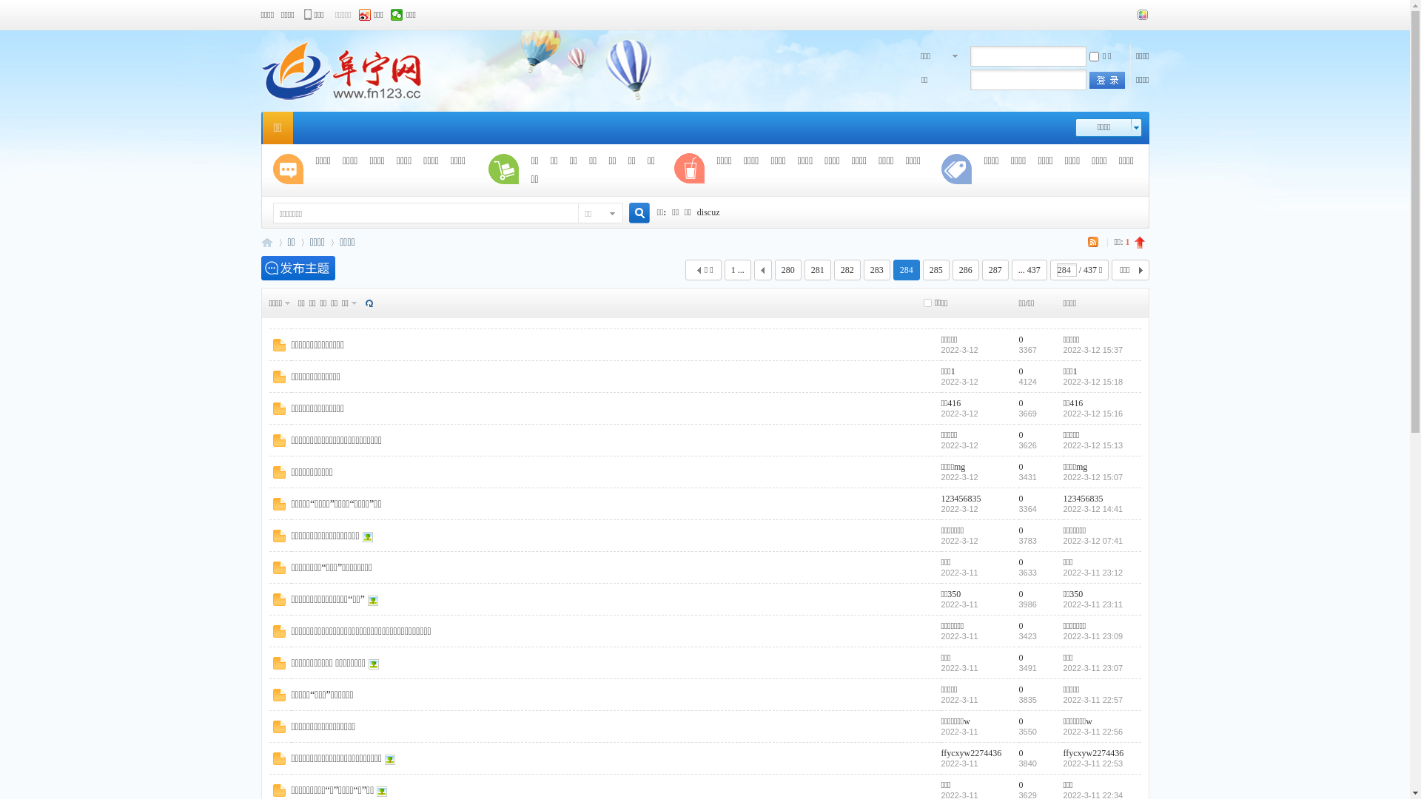 This screenshot has width=1421, height=799. Describe the element at coordinates (966, 270) in the screenshot. I see `286` at that location.